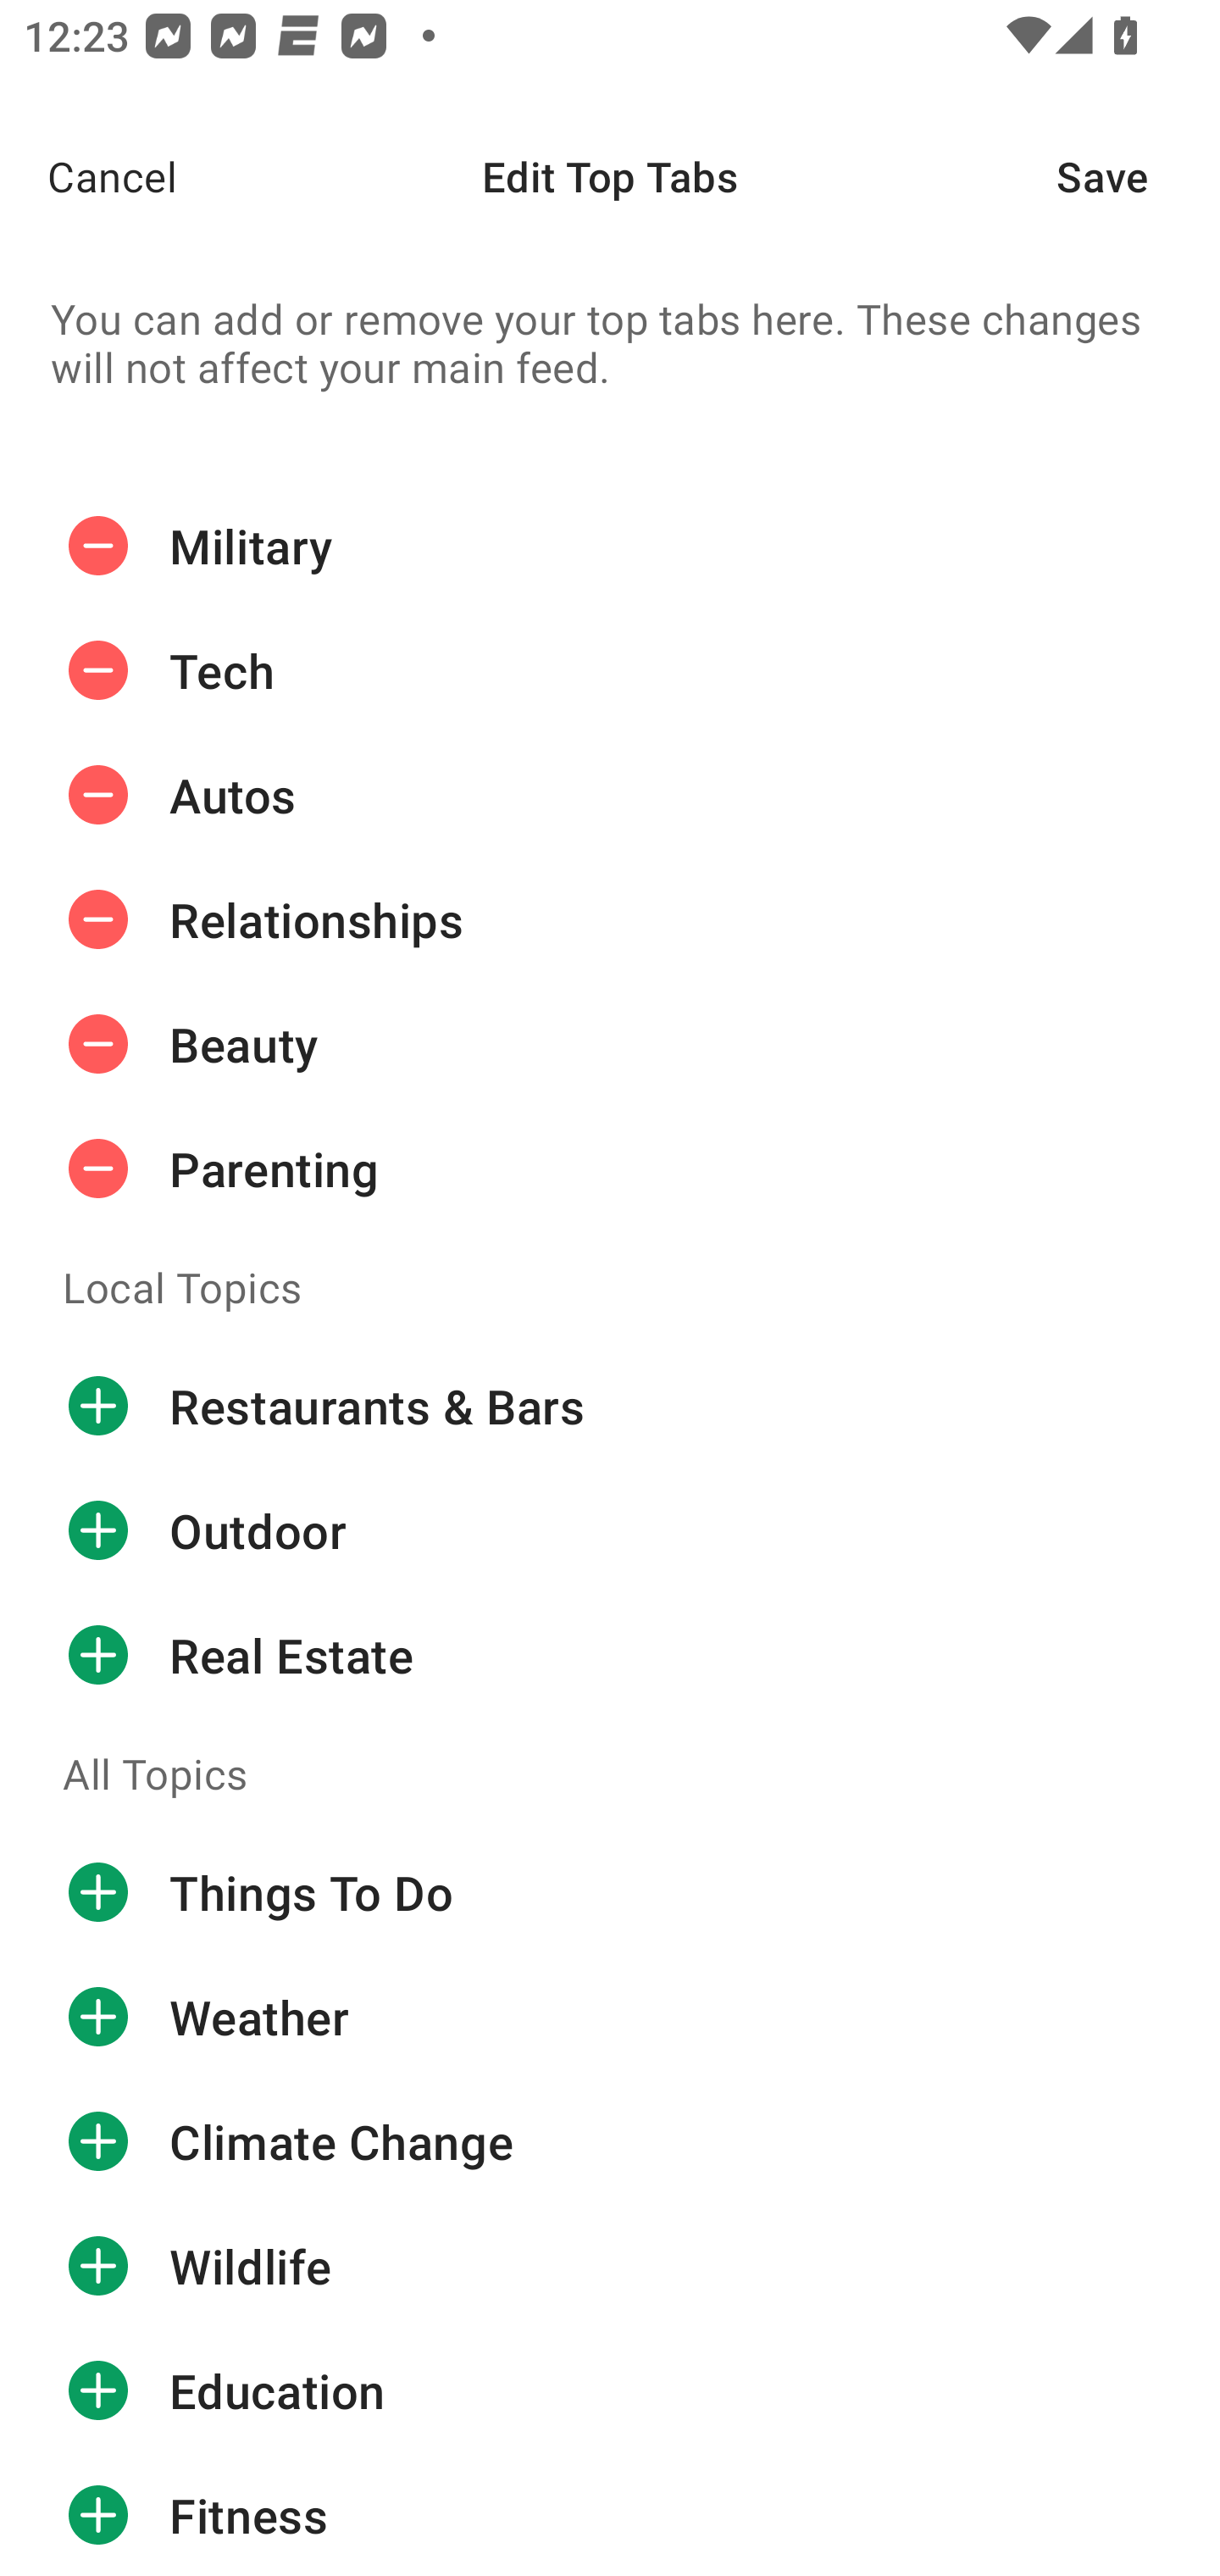 This screenshot has width=1220, height=2576. What do you see at coordinates (610, 1406) in the screenshot?
I see `Restaurants & Bars` at bounding box center [610, 1406].